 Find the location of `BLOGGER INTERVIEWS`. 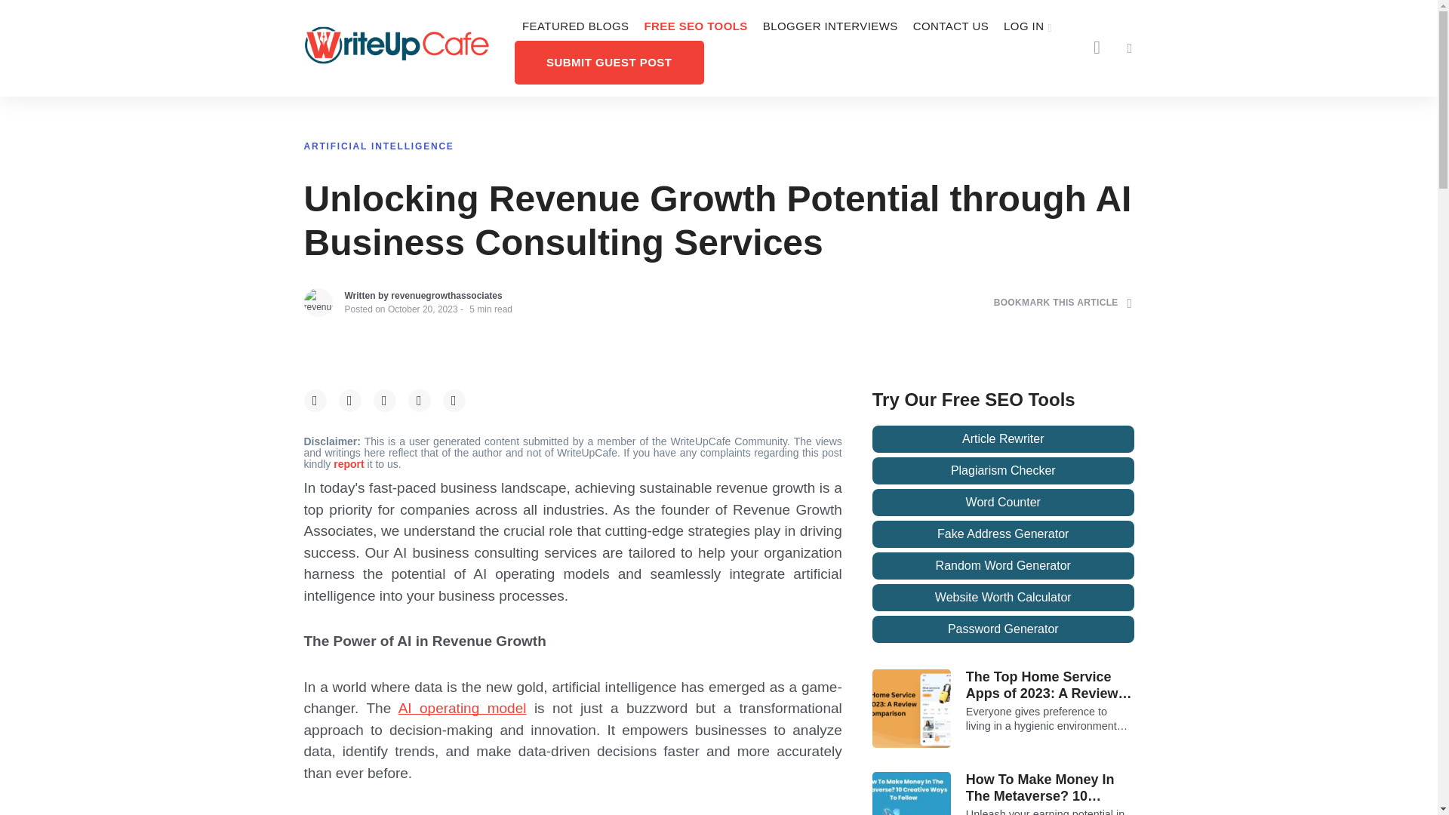

BLOGGER INTERVIEWS is located at coordinates (830, 26).